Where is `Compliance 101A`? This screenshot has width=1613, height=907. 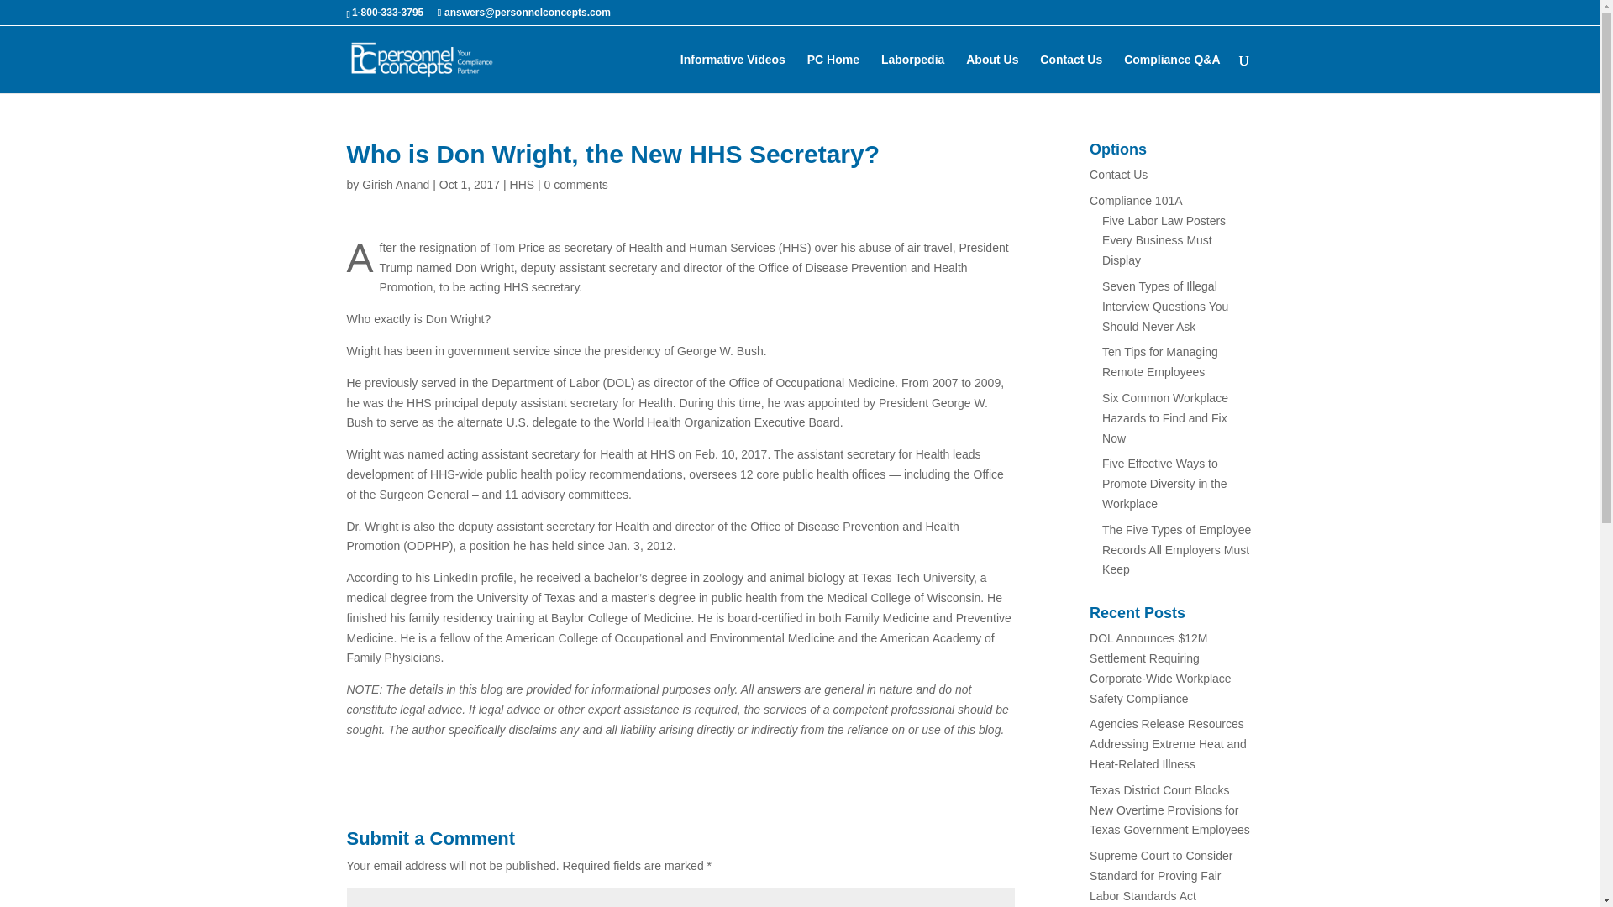 Compliance 101A is located at coordinates (1136, 201).